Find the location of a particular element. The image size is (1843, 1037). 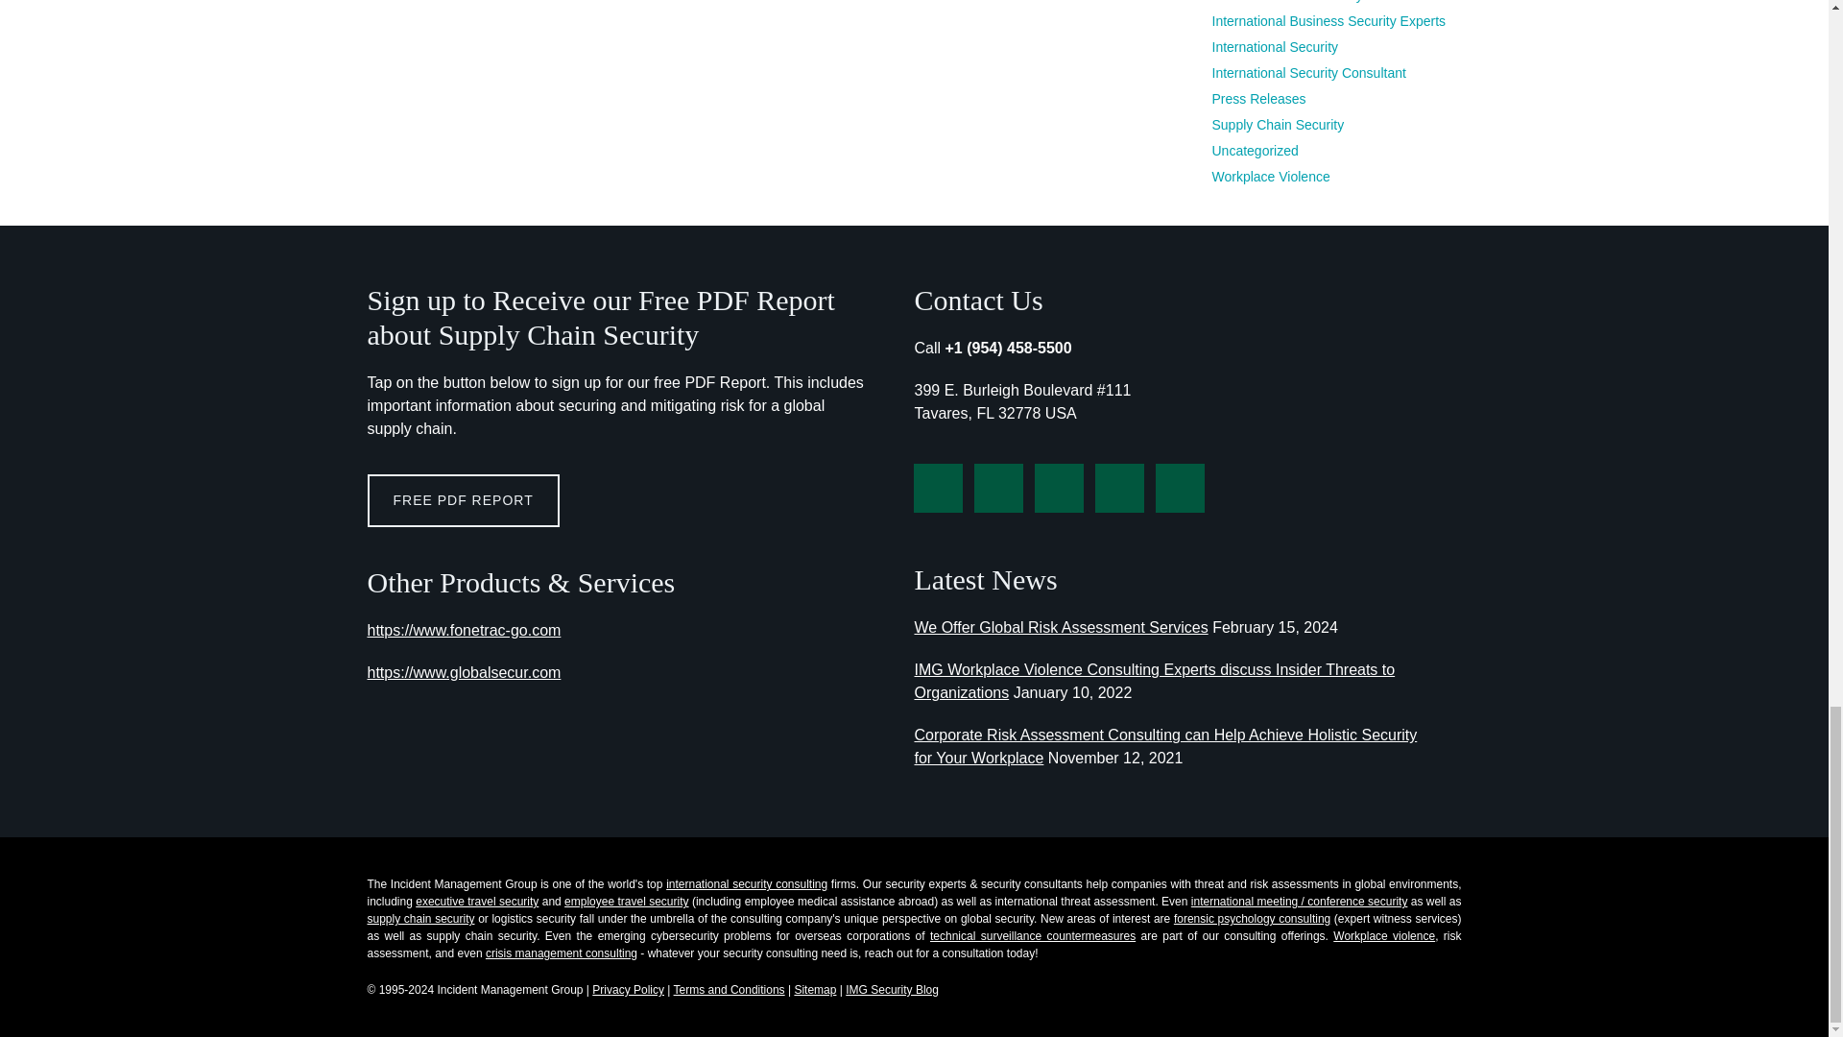

Executive Travel Security is located at coordinates (476, 902).